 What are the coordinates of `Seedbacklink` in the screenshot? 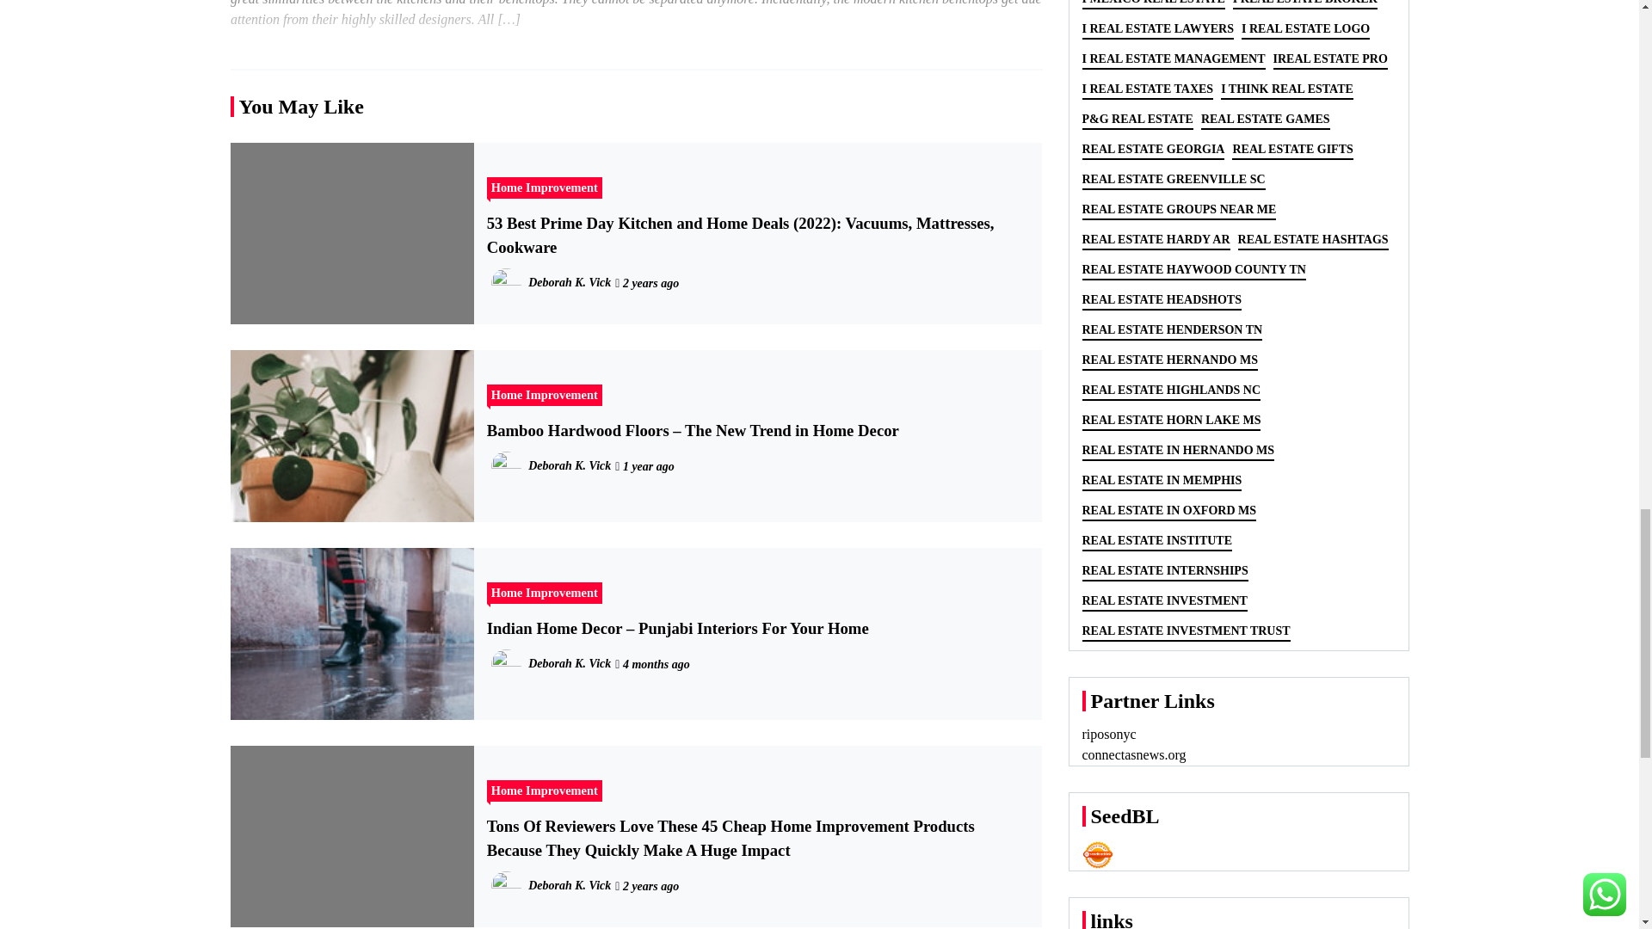 It's located at (1098, 855).